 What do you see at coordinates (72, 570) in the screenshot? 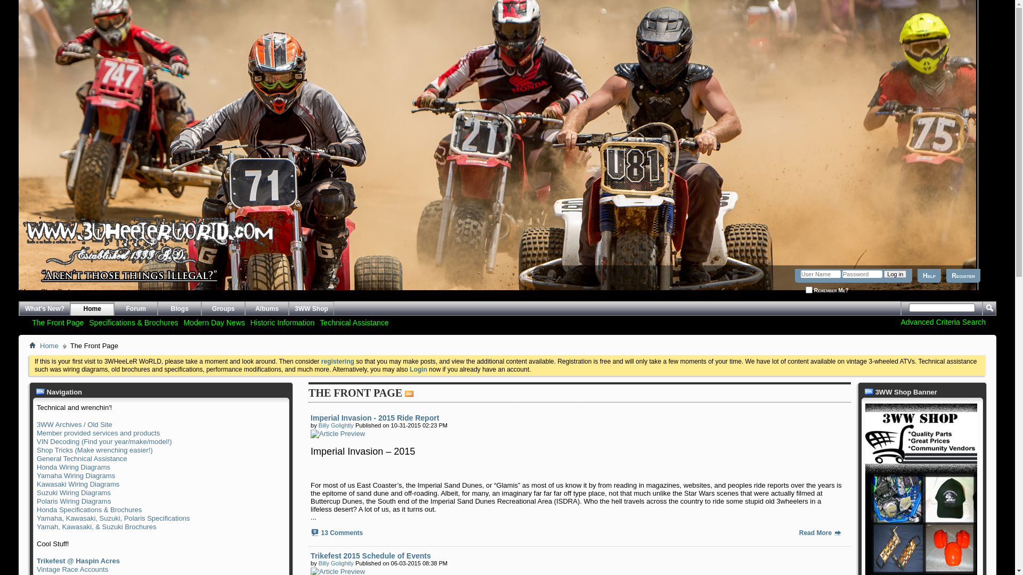
I see `Vintage Race Accounts` at bounding box center [72, 570].